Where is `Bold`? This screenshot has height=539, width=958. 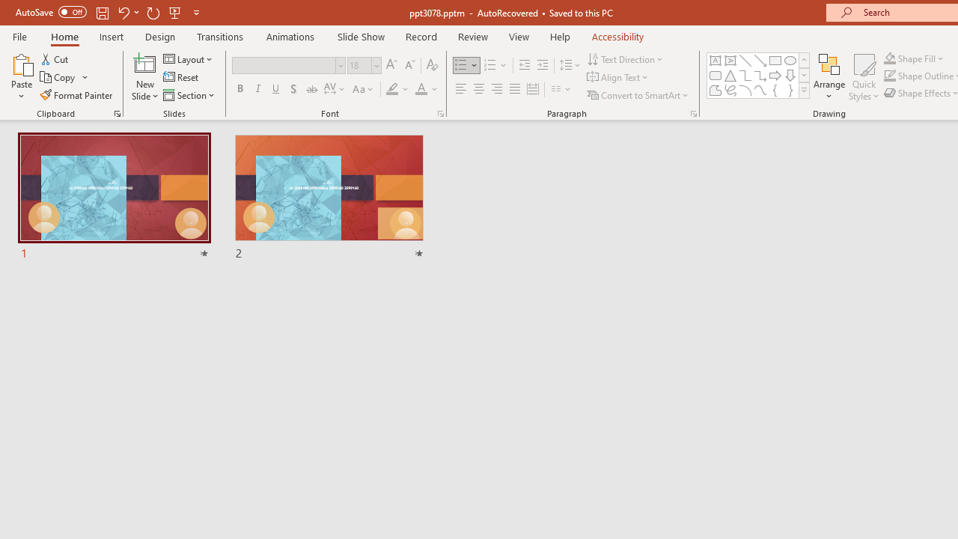 Bold is located at coordinates (239, 90).